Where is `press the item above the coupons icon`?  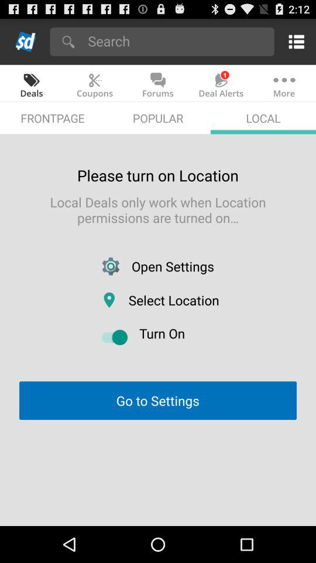 press the item above the coupons icon is located at coordinates (177, 41).